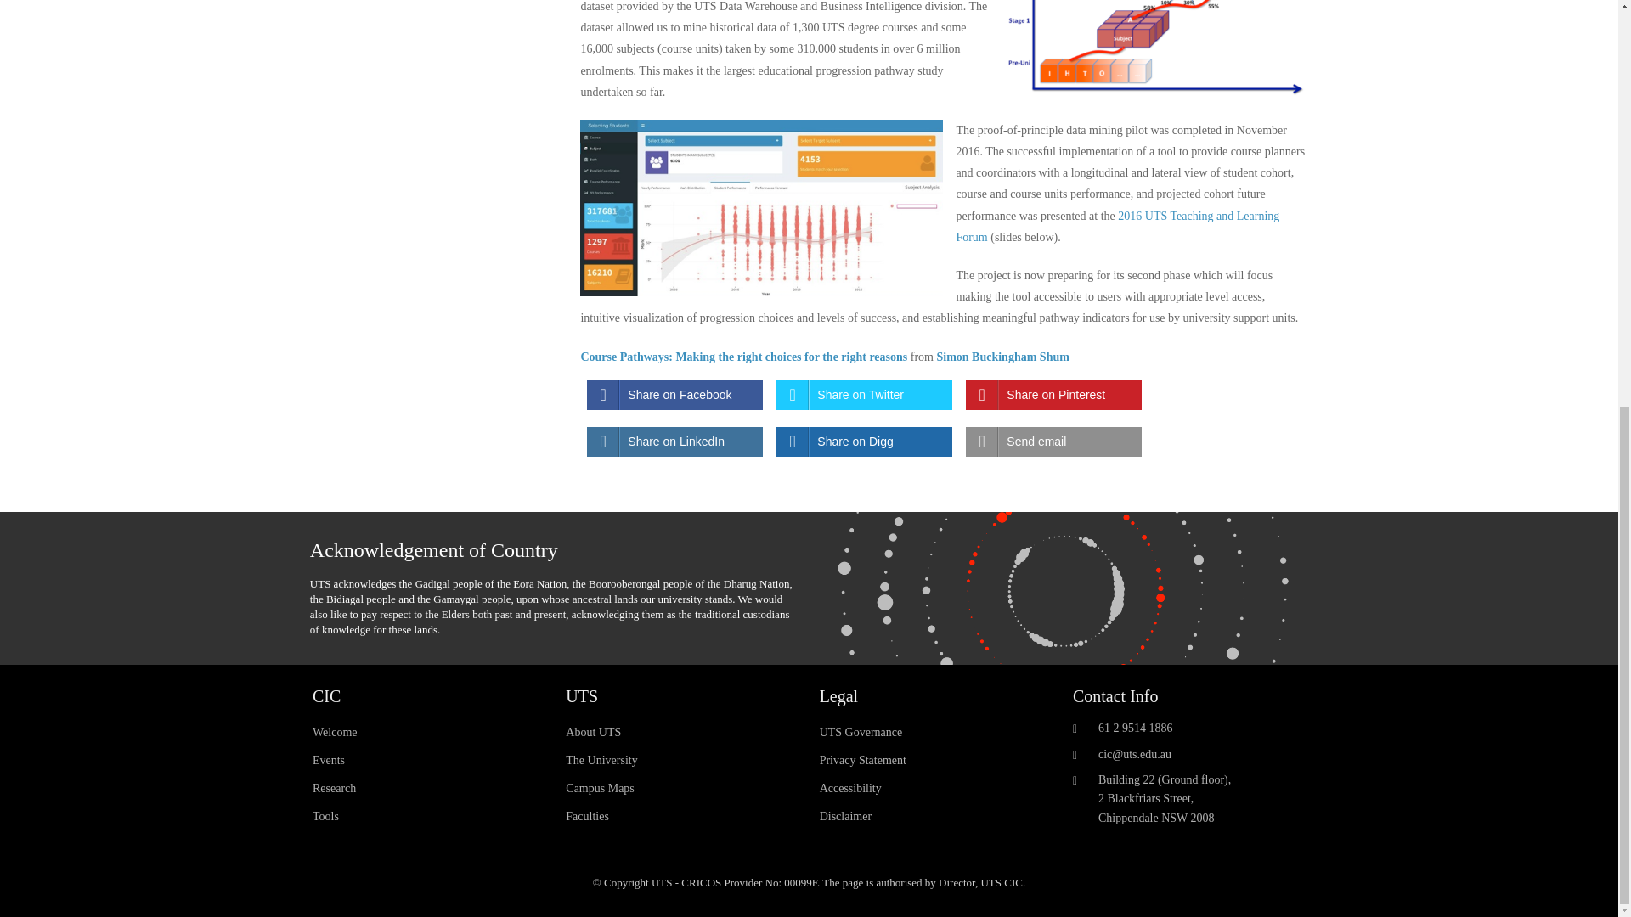 The height and width of the screenshot is (917, 1631). What do you see at coordinates (1053, 395) in the screenshot?
I see `Share on Pinterest` at bounding box center [1053, 395].